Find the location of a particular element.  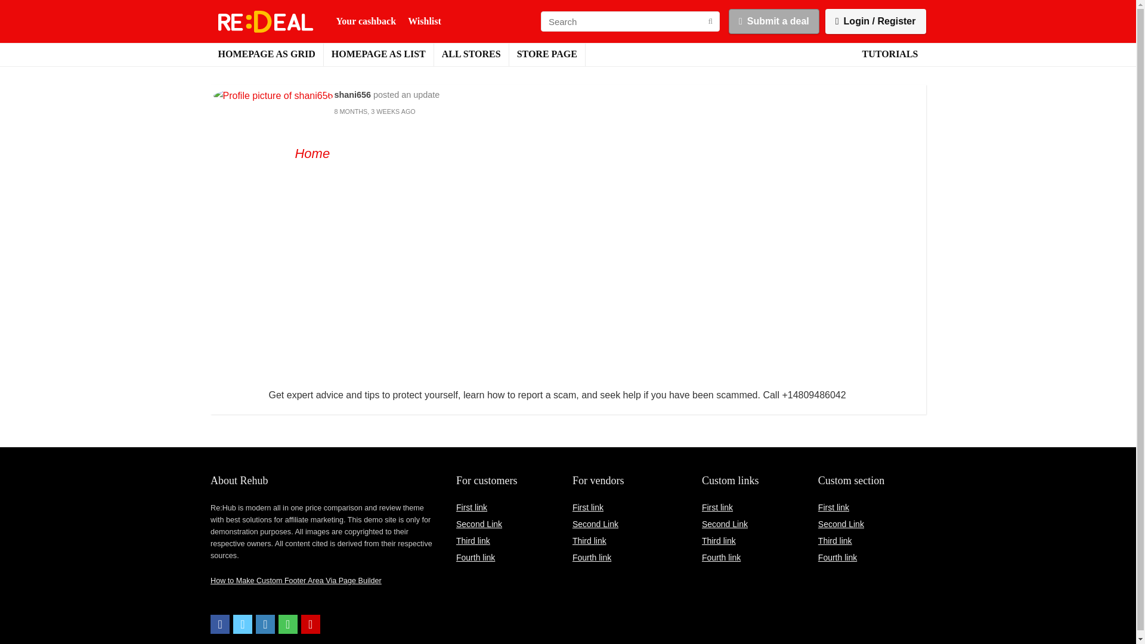

Fourth link is located at coordinates (837, 557).